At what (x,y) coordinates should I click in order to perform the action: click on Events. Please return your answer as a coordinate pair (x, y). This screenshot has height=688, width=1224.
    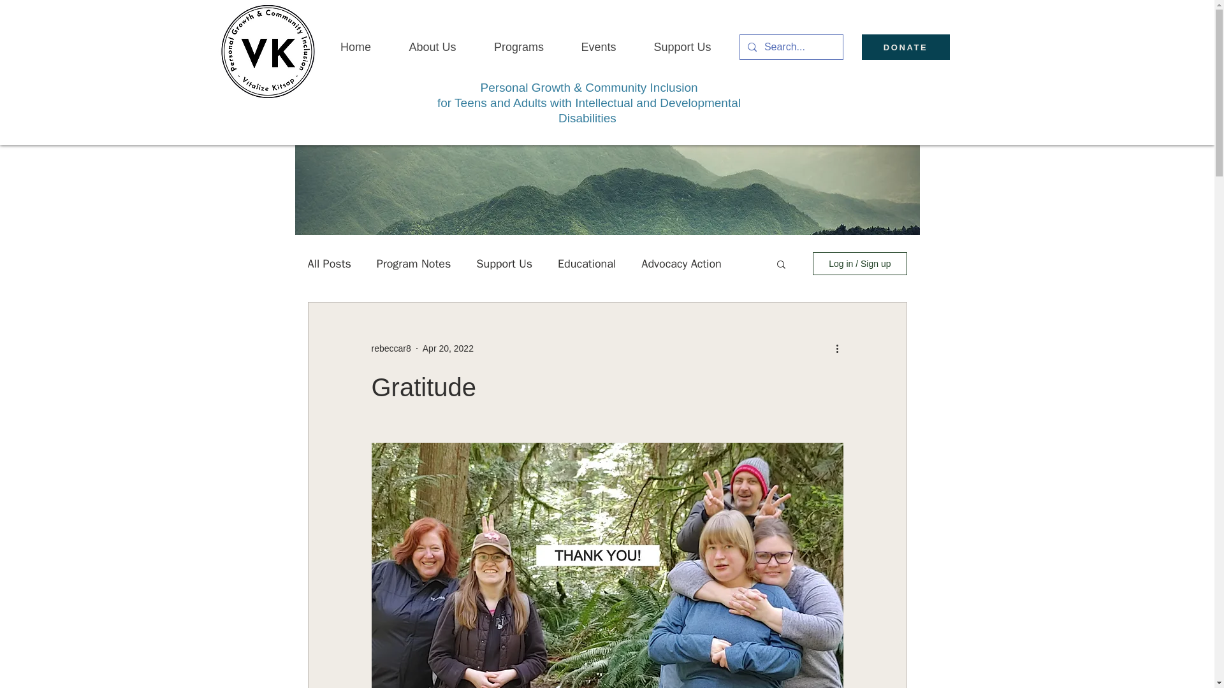
    Looking at the image, I should click on (598, 47).